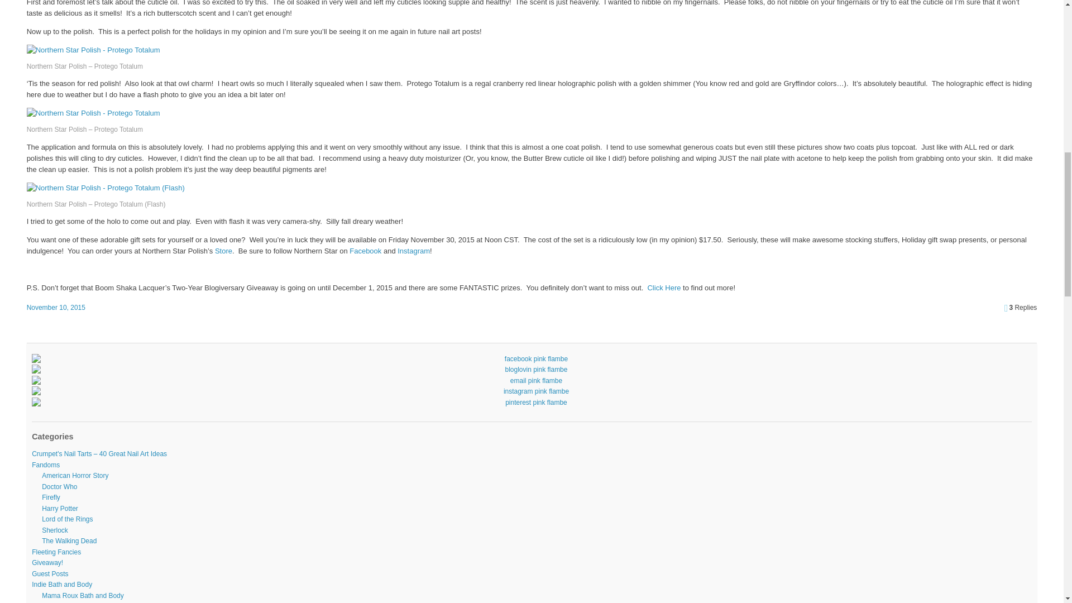 The width and height of the screenshot is (1072, 603). I want to click on 7:14 pm, so click(56, 308).